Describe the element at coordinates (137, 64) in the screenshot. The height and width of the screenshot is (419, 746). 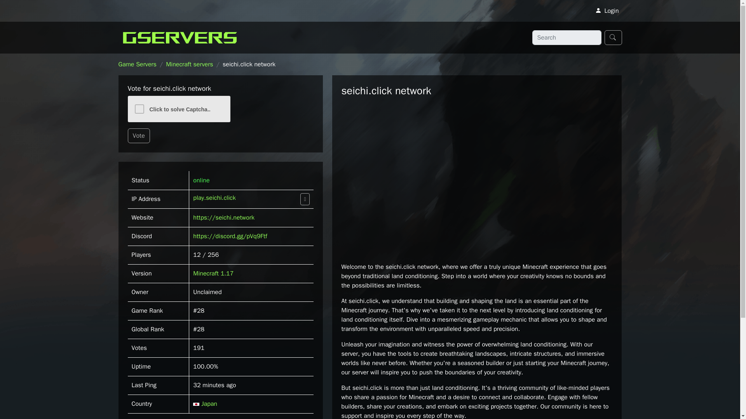
I see `Game Servers` at that location.